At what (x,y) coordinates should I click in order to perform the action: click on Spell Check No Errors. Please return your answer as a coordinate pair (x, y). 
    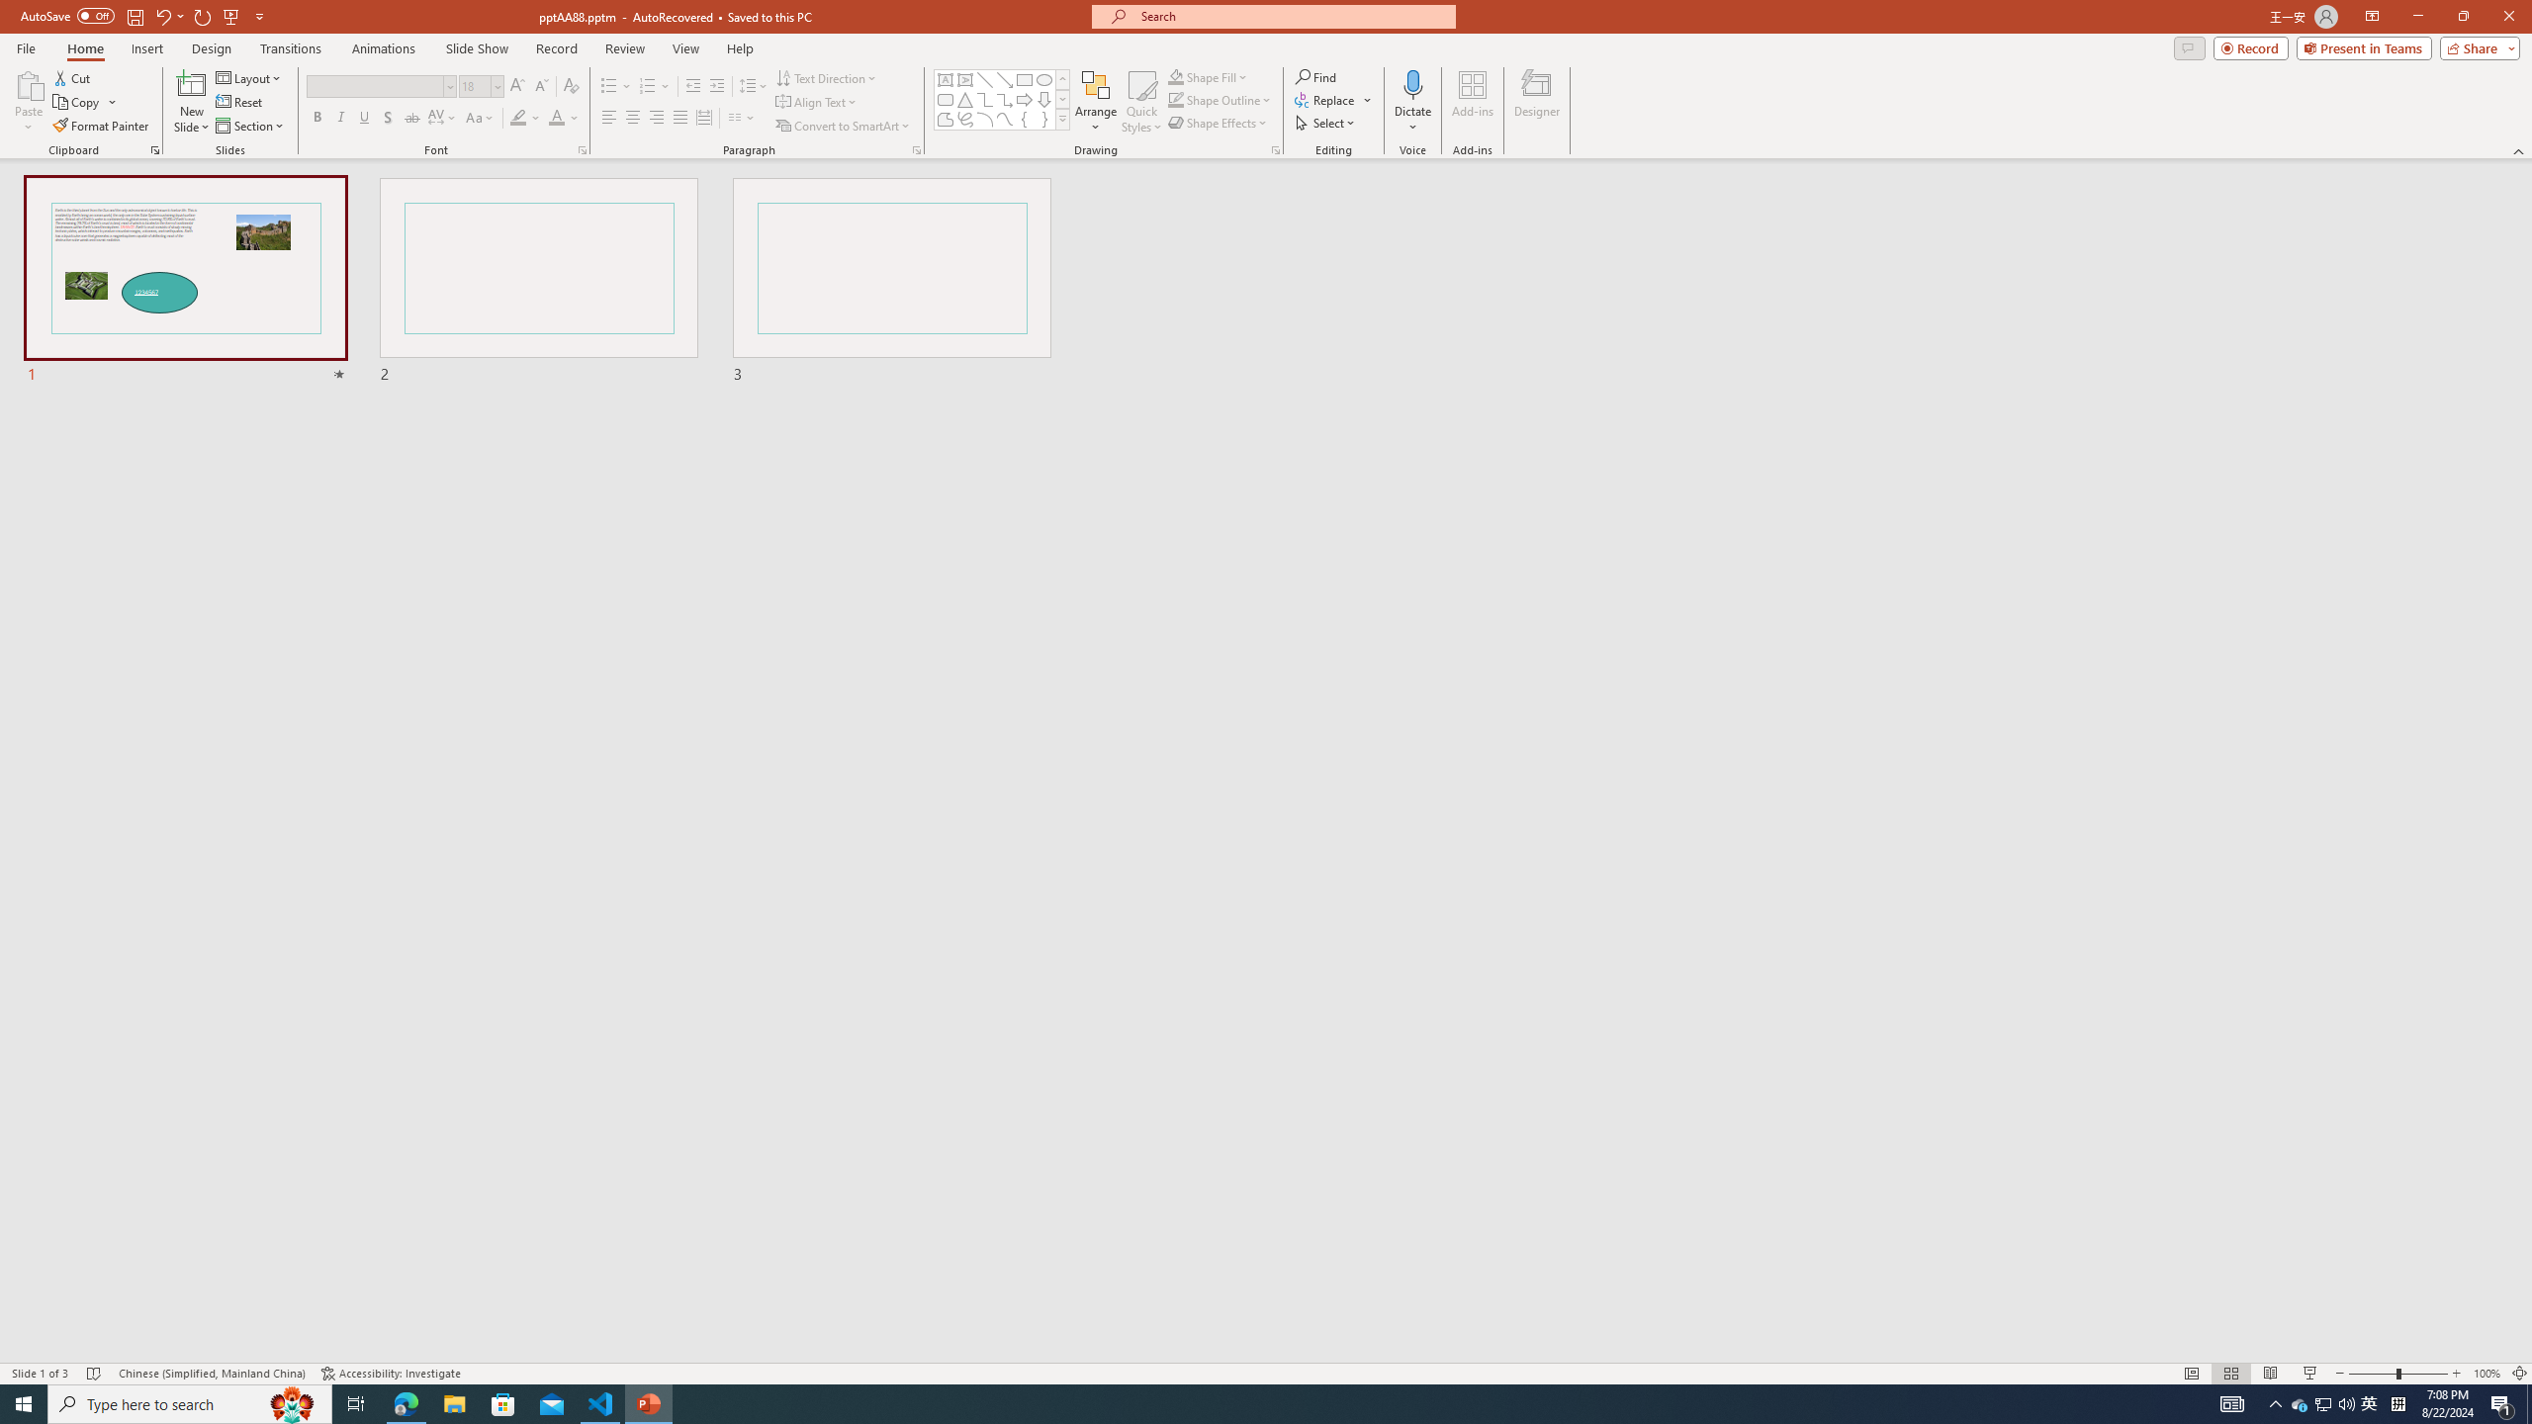
    Looking at the image, I should click on (95, 1374).